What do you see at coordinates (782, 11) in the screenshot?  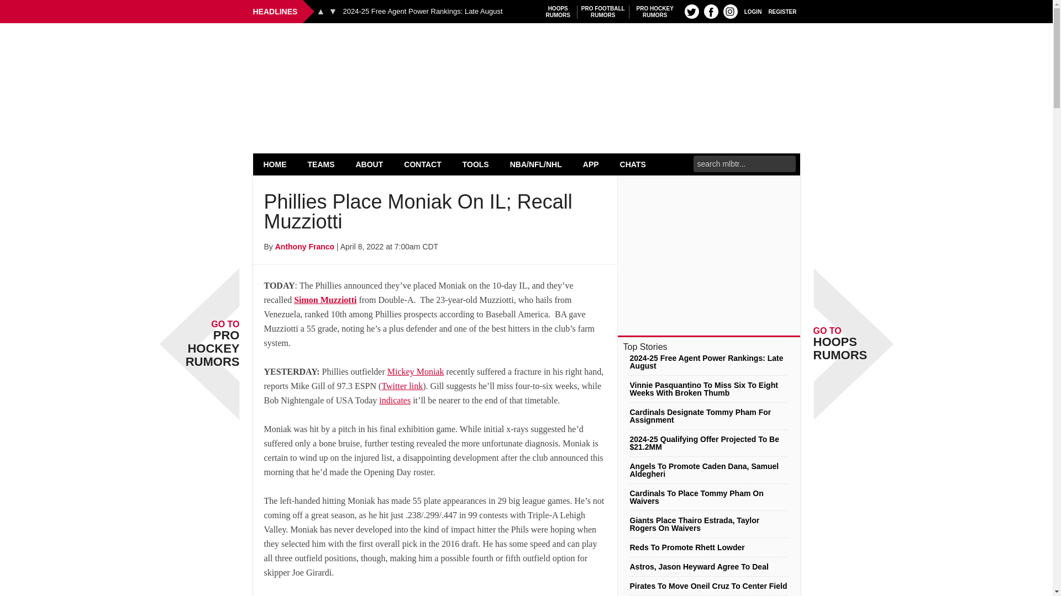 I see `REGISTER` at bounding box center [782, 11].